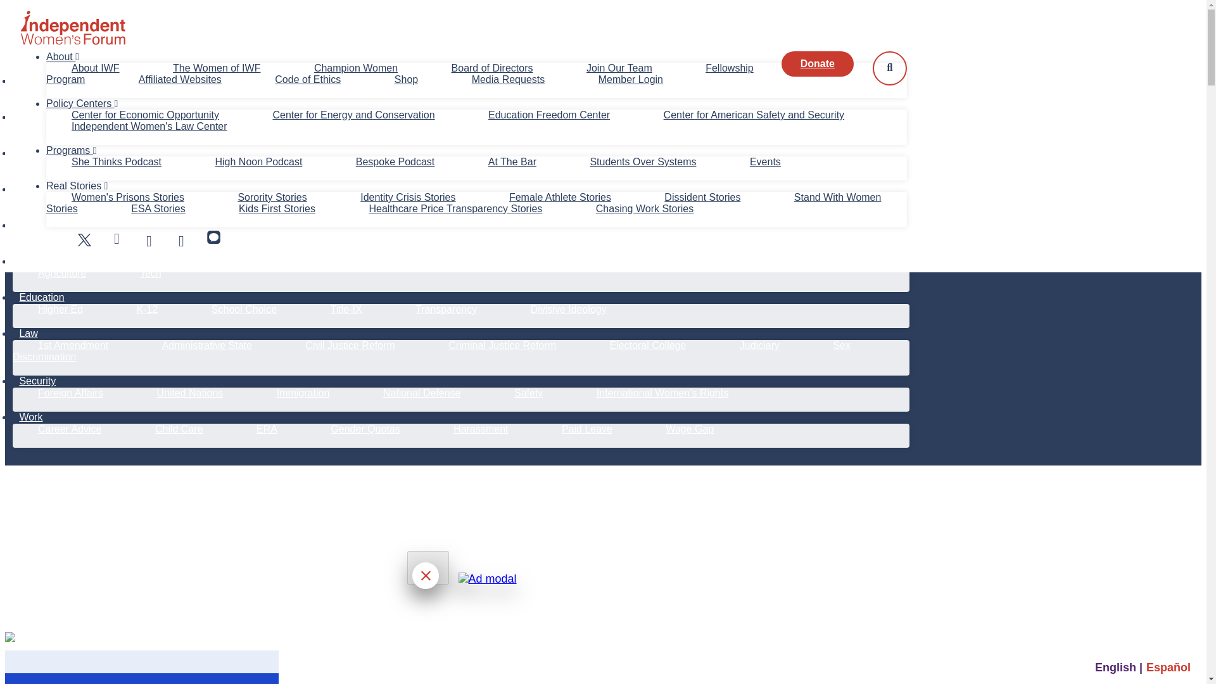 Image resolution: width=1216 pixels, height=684 pixels. I want to click on Center for Energy and Conservation, so click(353, 115).